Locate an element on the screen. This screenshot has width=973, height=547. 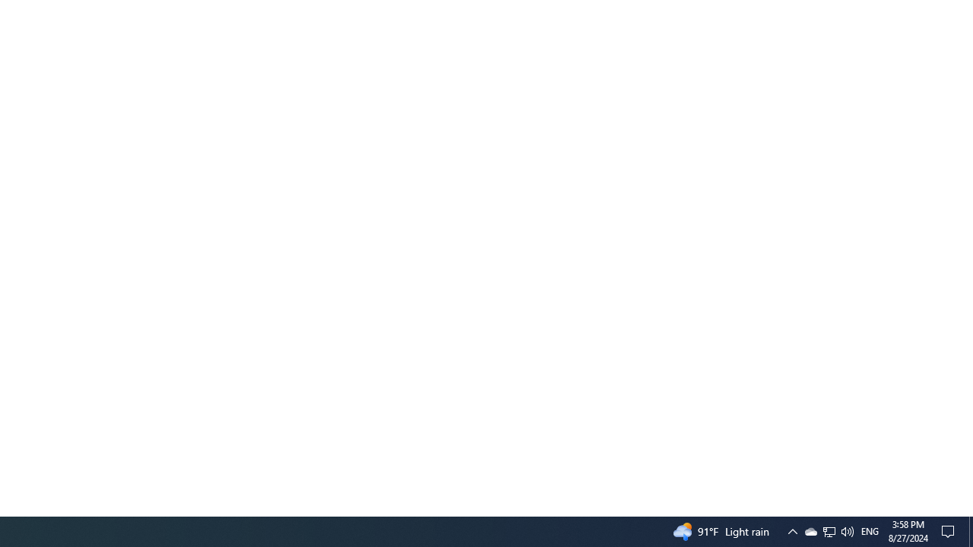
Notification Chevron is located at coordinates (950, 532).